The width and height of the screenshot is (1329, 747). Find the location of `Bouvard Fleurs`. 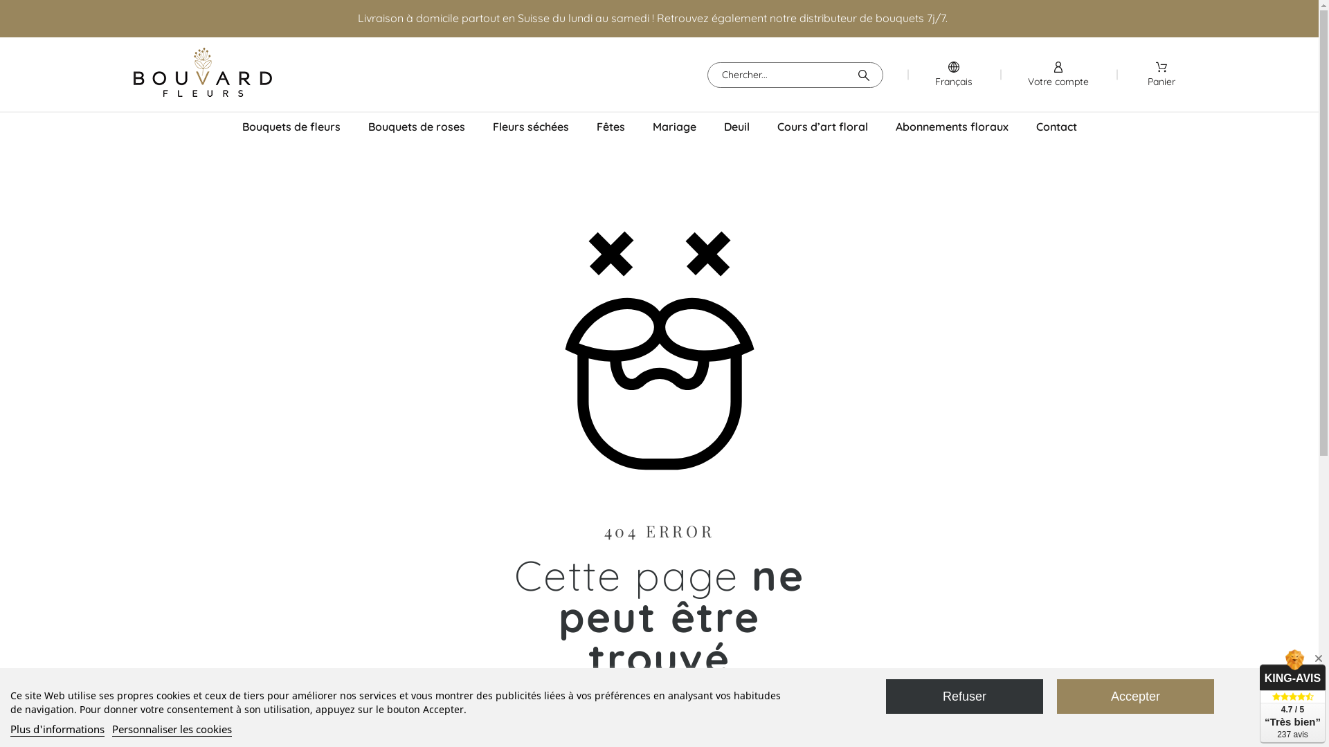

Bouvard Fleurs is located at coordinates (202, 75).